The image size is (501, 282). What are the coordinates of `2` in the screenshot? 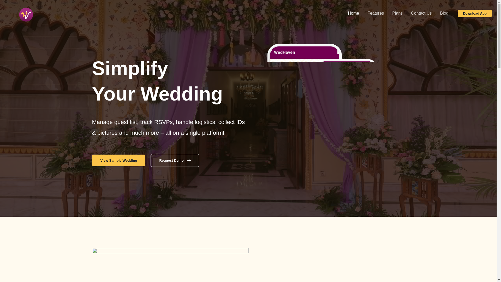 It's located at (170, 265).